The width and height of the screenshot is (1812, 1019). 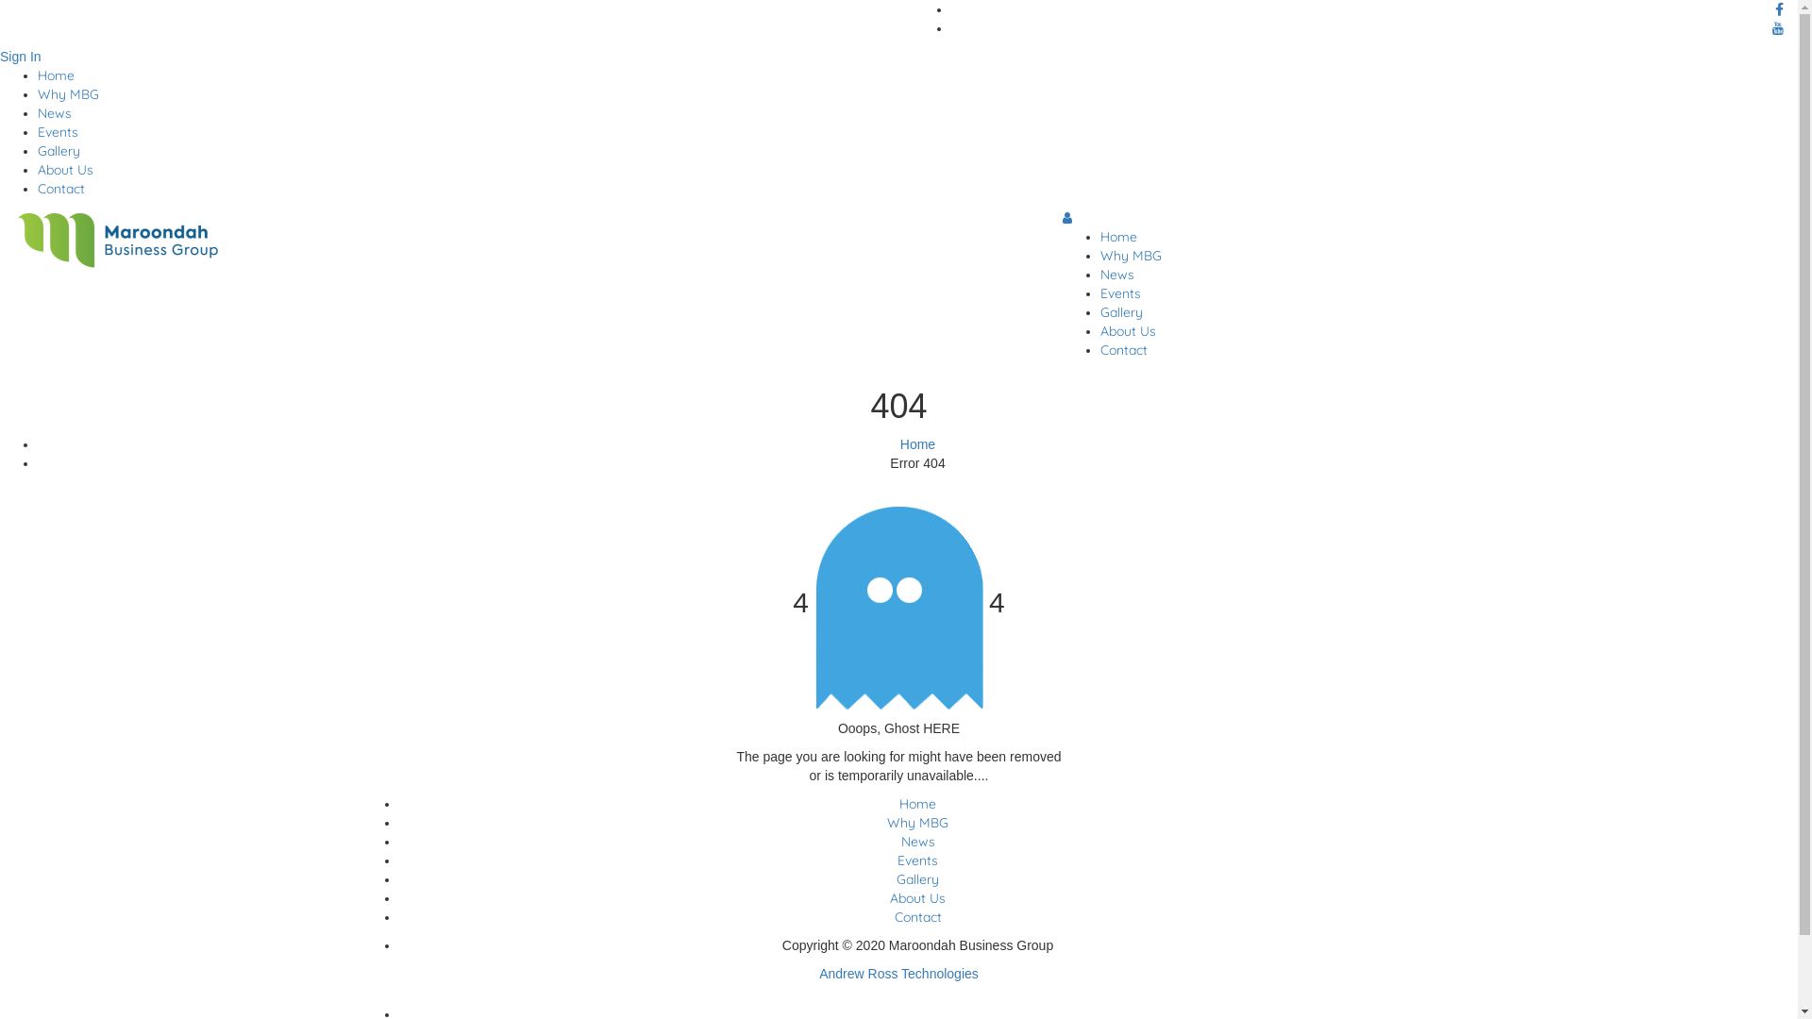 I want to click on Sign In, so click(x=21, y=57).